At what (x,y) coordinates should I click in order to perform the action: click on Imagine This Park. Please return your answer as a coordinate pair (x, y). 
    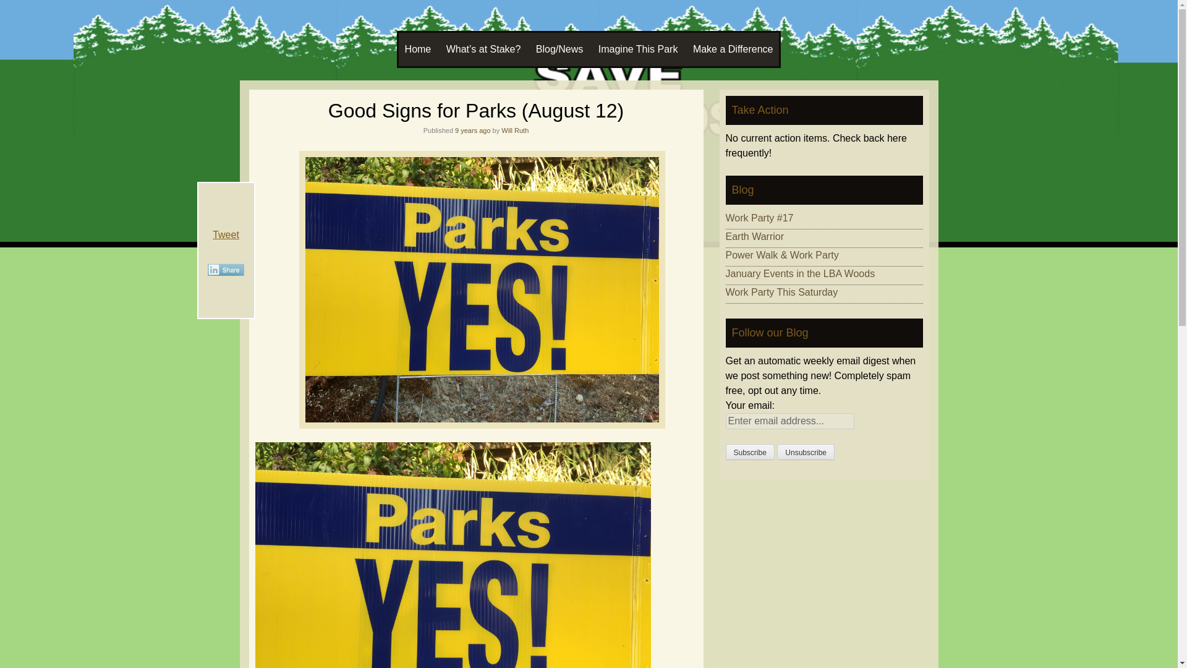
    Looking at the image, I should click on (638, 49).